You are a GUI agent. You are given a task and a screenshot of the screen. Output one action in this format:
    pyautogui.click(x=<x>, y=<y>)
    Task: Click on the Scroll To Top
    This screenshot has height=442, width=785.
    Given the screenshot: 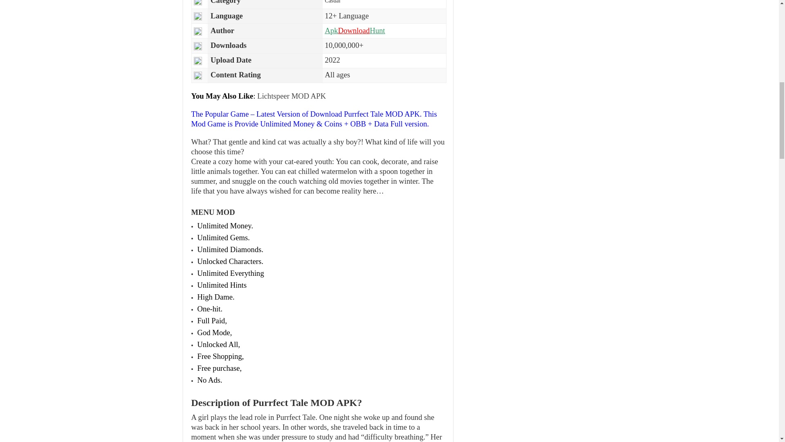 What is the action you would take?
    pyautogui.click(x=766, y=33)
    